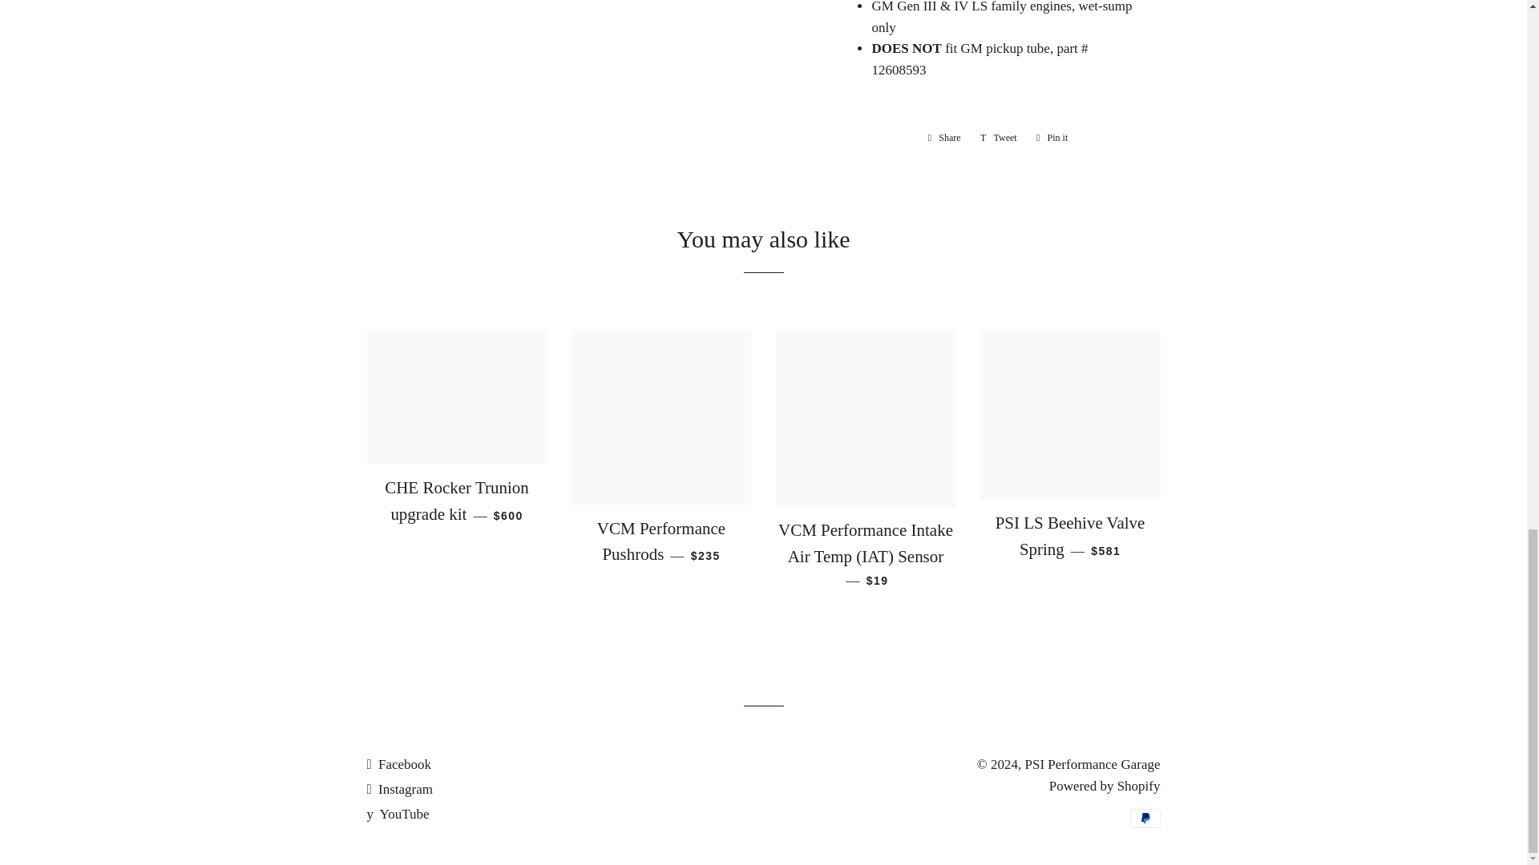  Describe the element at coordinates (398, 814) in the screenshot. I see `PSI Performance Garage on YouTube` at that location.